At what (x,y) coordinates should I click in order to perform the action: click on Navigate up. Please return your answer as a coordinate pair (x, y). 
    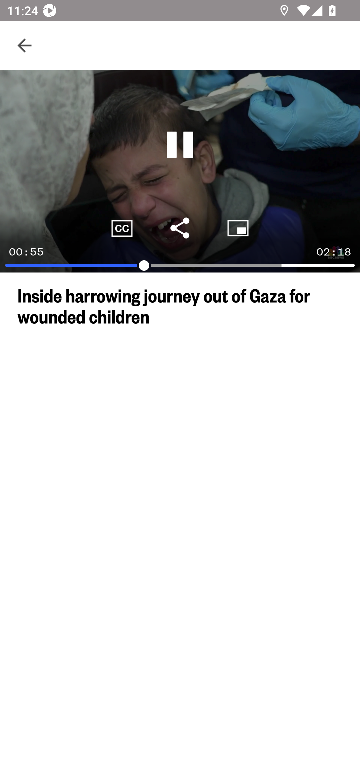
    Looking at the image, I should click on (24, 45).